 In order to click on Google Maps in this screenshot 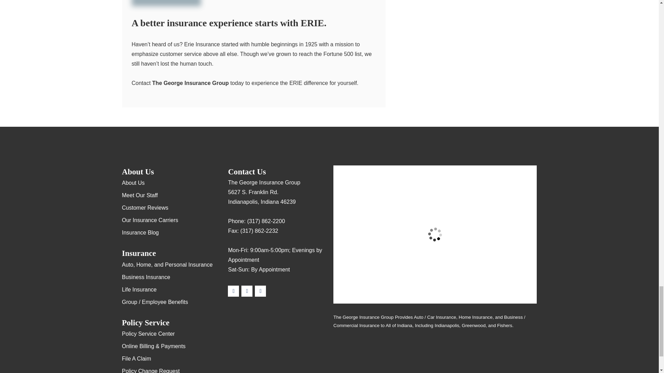, I will do `click(233, 291)`.